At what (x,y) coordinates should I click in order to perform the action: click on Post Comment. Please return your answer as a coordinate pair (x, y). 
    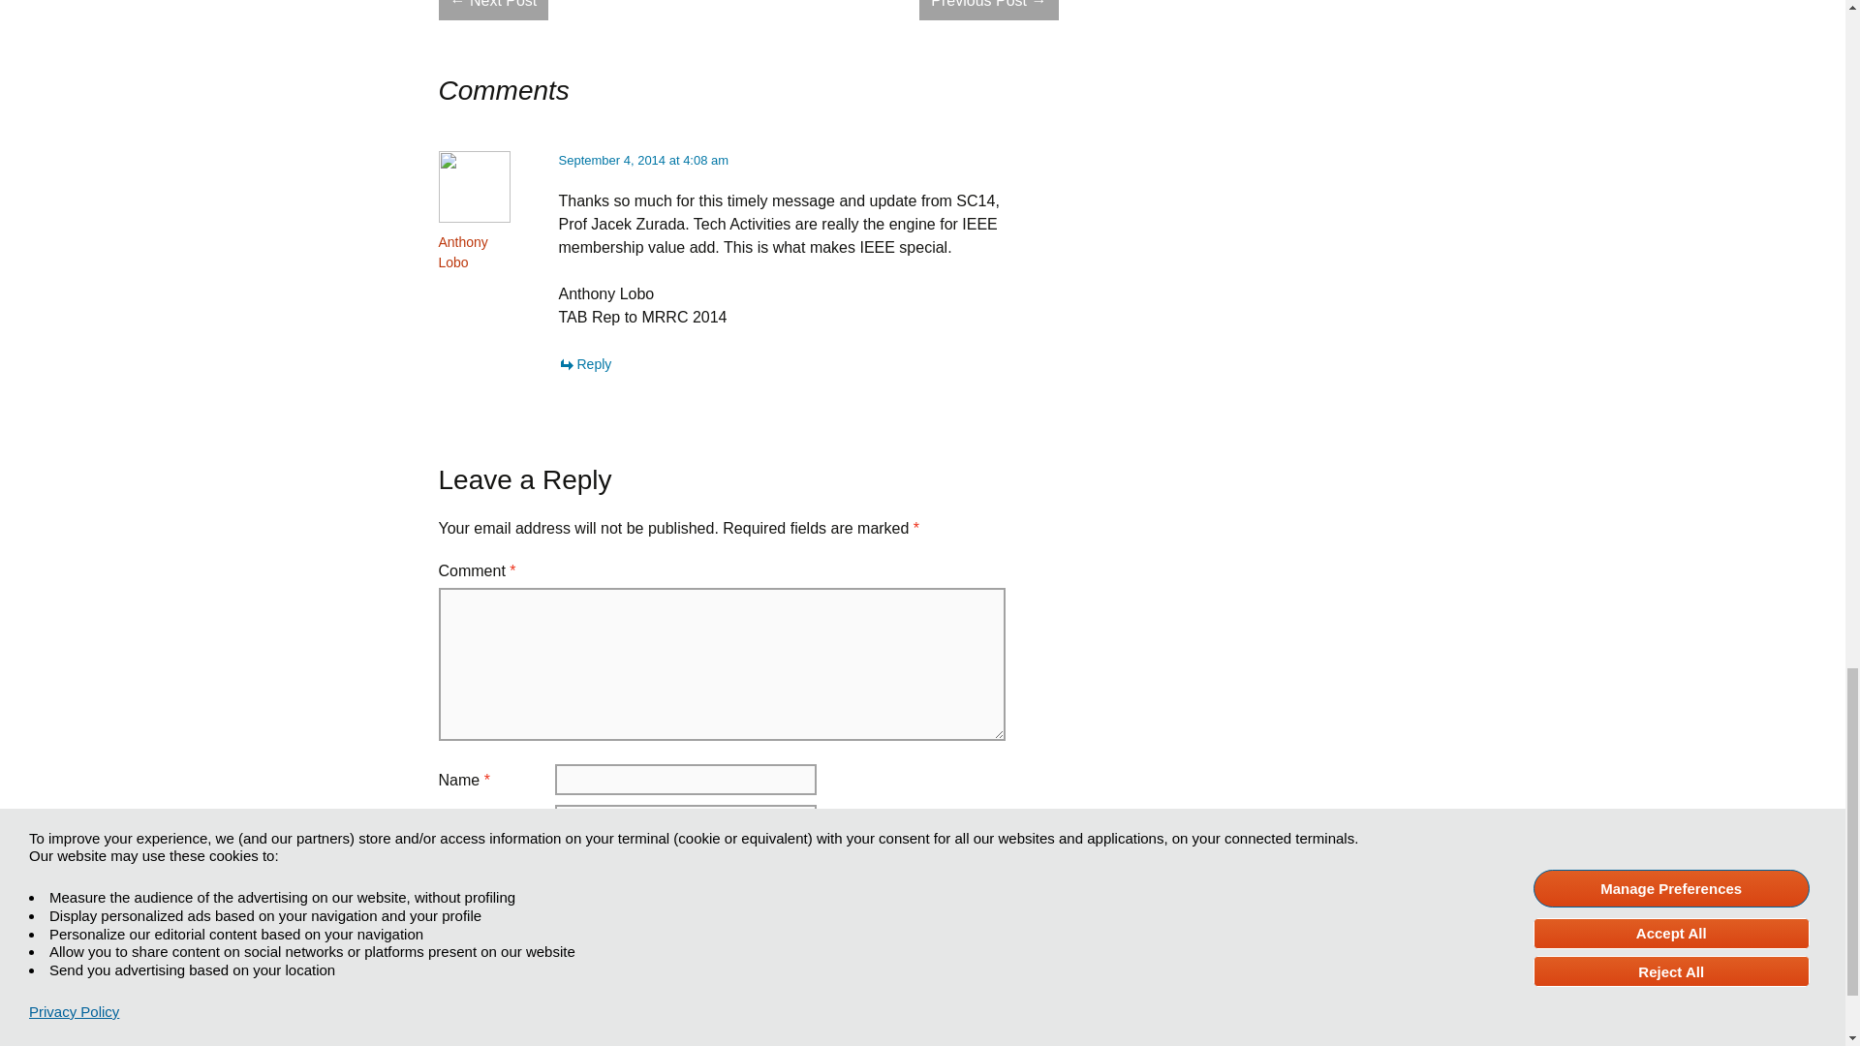
    Looking at the image, I should click on (498, 949).